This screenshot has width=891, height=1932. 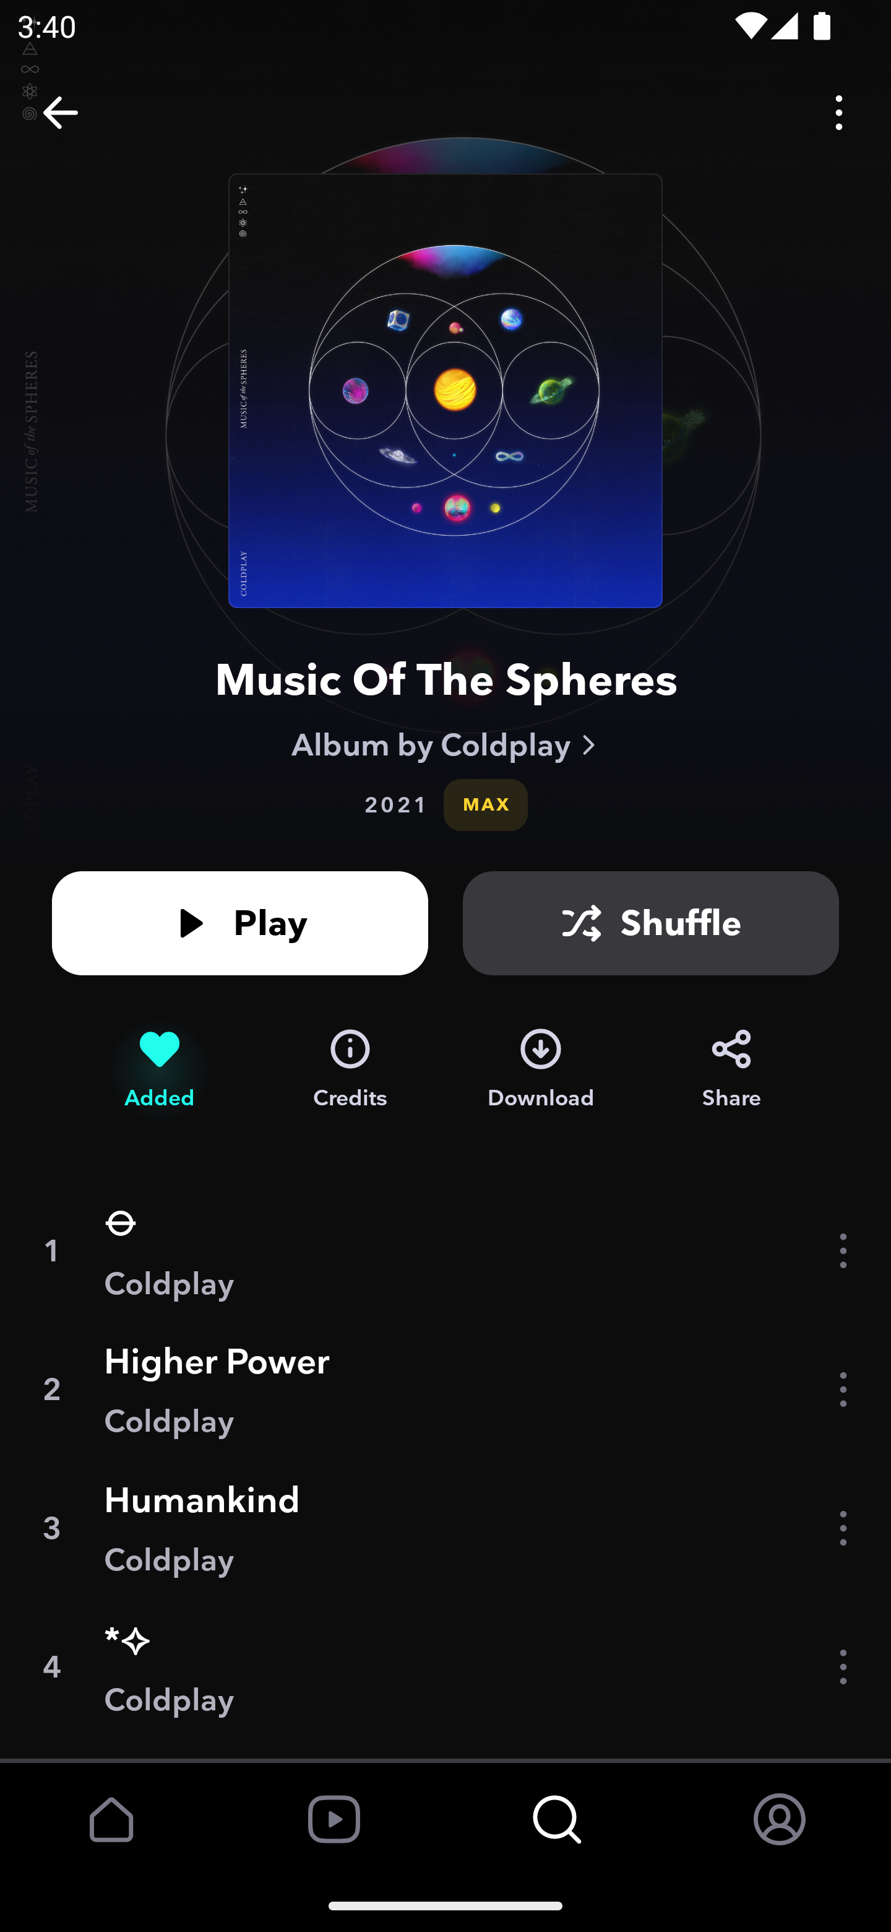 I want to click on Share, so click(x=731, y=1069).